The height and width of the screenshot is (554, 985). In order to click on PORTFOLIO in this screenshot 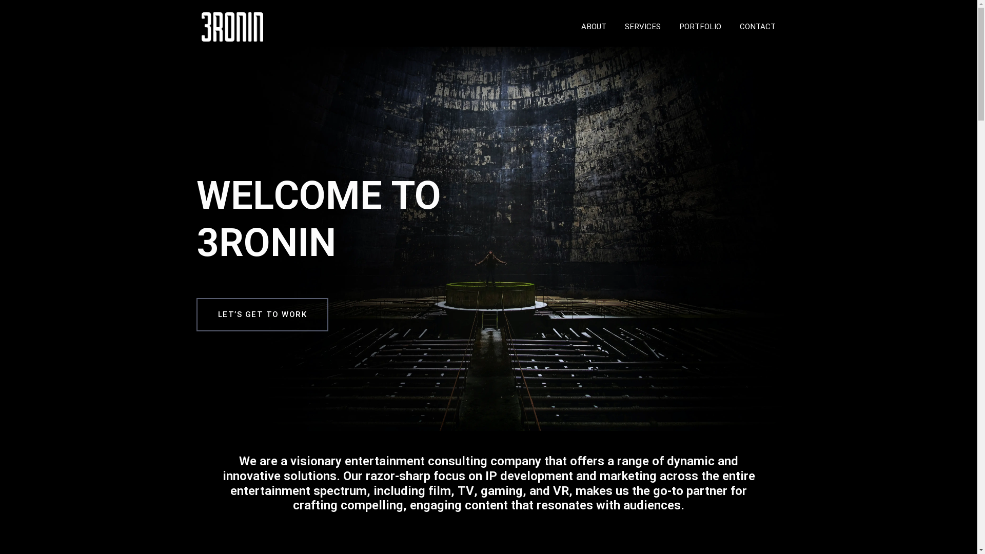, I will do `click(700, 27)`.